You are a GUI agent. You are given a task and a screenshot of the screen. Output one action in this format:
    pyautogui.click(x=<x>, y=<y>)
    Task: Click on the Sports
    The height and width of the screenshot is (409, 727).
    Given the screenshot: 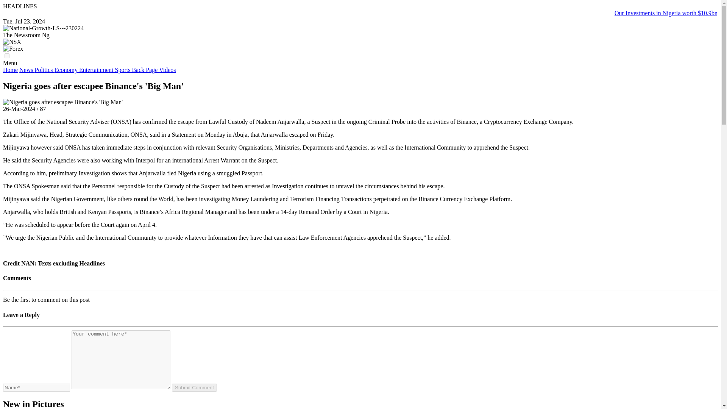 What is the action you would take?
    pyautogui.click(x=123, y=70)
    